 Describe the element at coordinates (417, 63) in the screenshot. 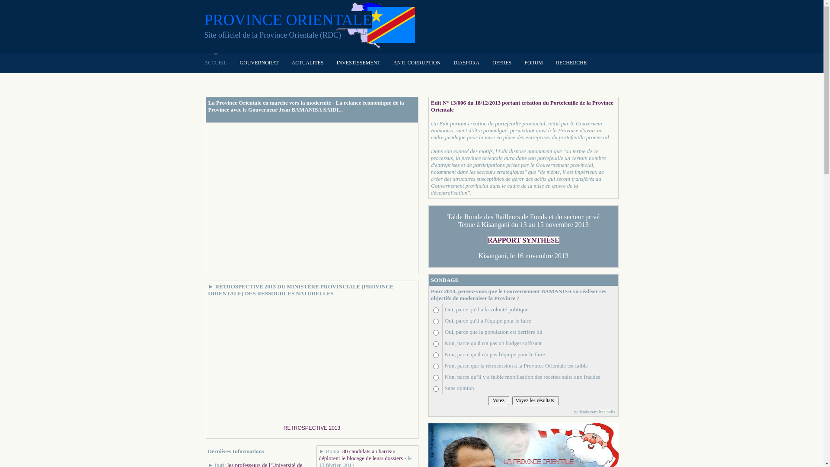

I see `ANTI-CORRUPTION` at that location.